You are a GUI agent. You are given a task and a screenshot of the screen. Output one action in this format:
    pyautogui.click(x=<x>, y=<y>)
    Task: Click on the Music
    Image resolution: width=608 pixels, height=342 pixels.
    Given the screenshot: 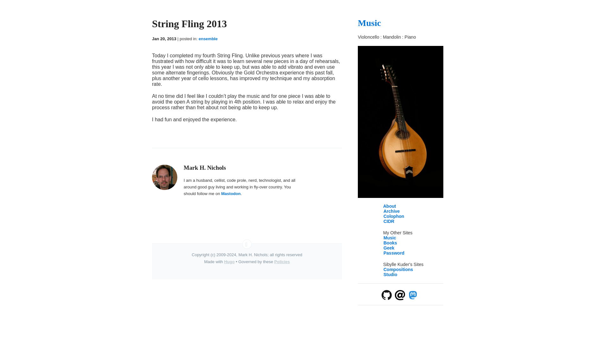 What is the action you would take?
    pyautogui.click(x=390, y=238)
    